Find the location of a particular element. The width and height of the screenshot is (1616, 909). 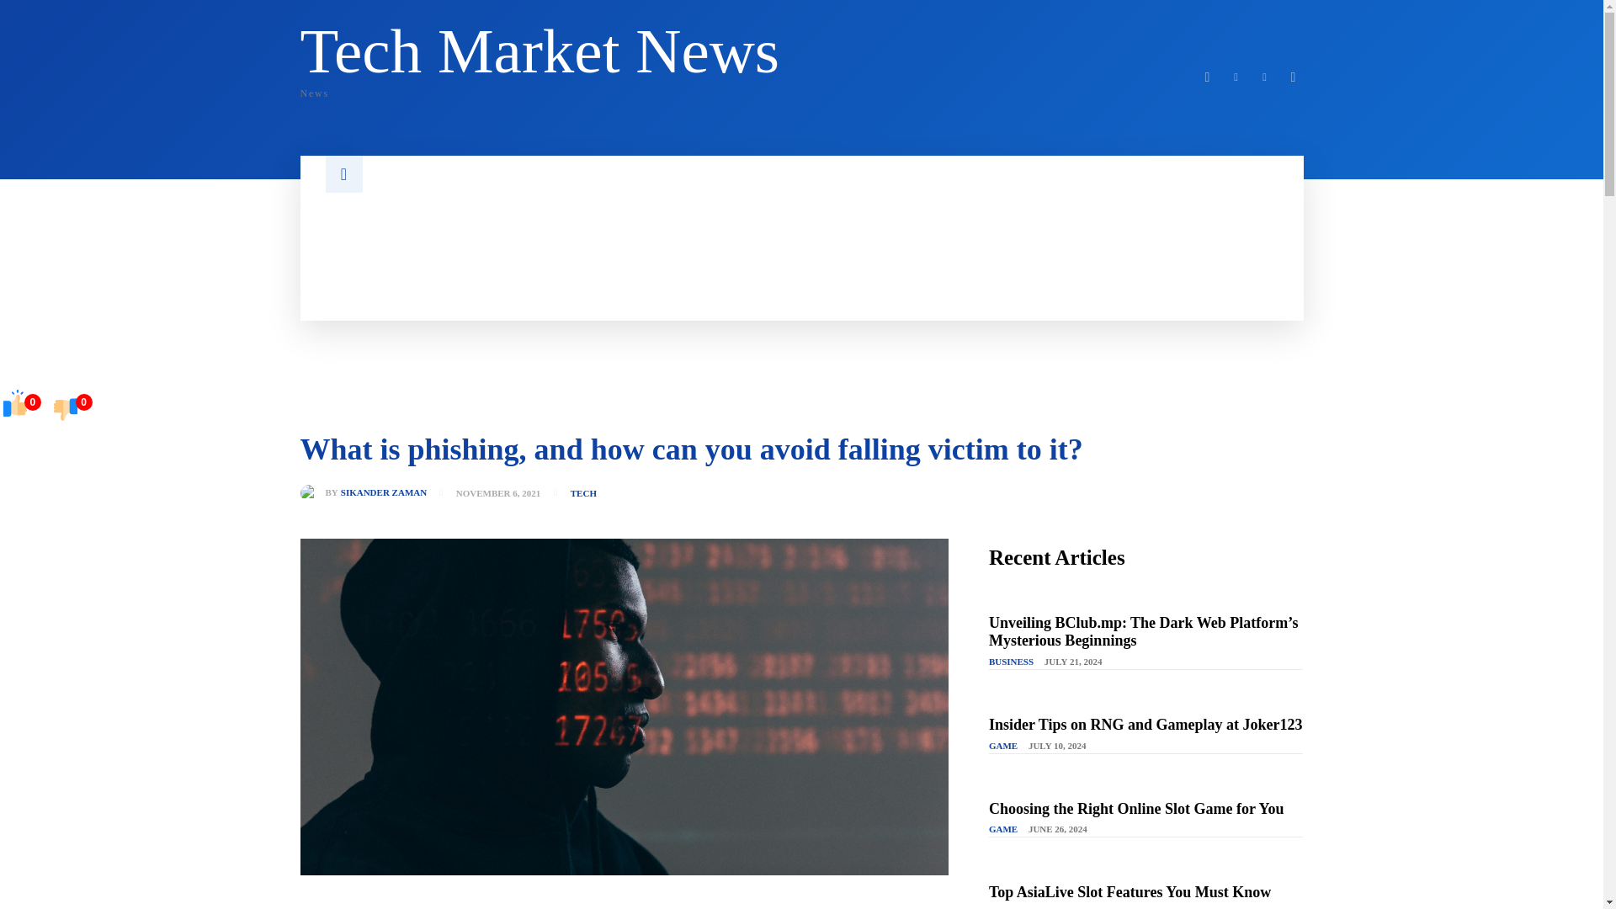

Facebook is located at coordinates (1146, 724).